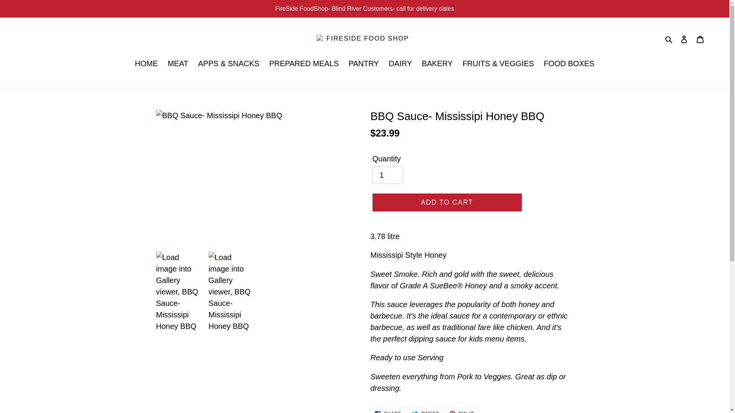 This screenshot has width=735, height=413. I want to click on HOME, so click(425, 410).